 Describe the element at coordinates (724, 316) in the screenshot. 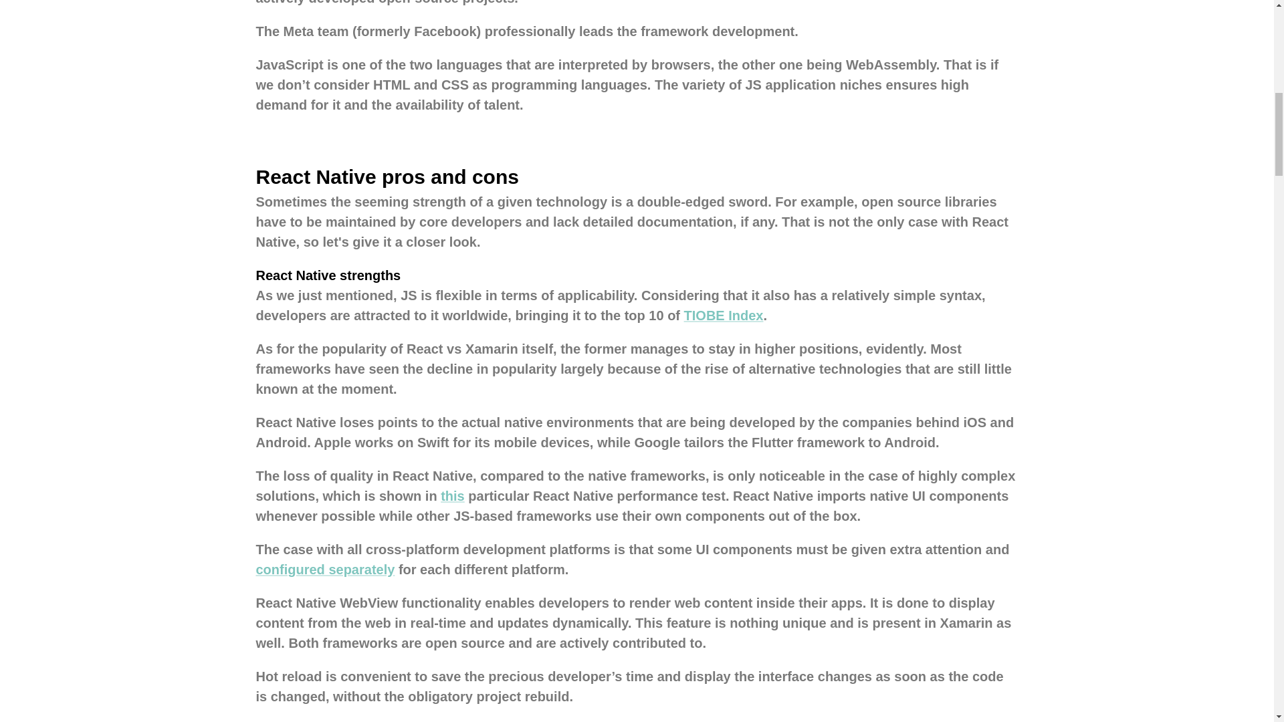

I see `TIOBE Index` at that location.